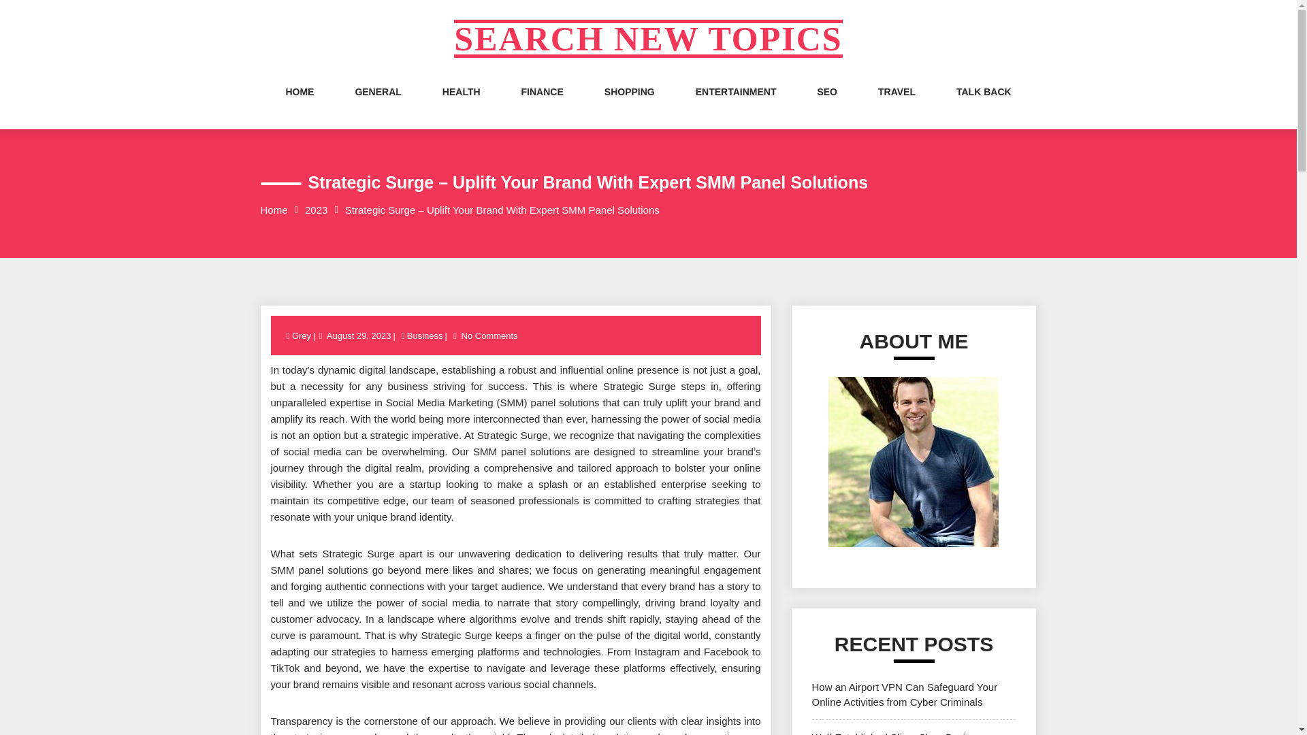 The image size is (1307, 735). Describe the element at coordinates (316, 210) in the screenshot. I see `2023` at that location.